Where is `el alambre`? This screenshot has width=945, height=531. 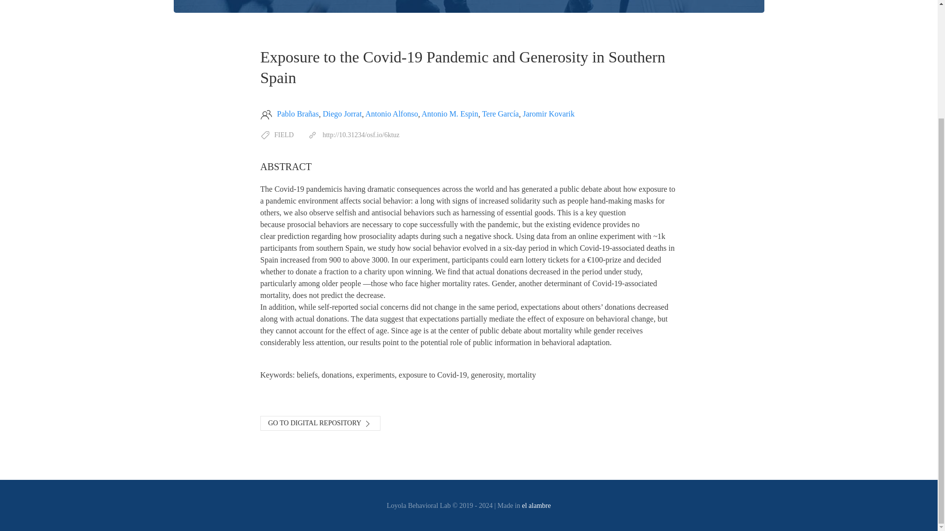 el alambre is located at coordinates (536, 505).